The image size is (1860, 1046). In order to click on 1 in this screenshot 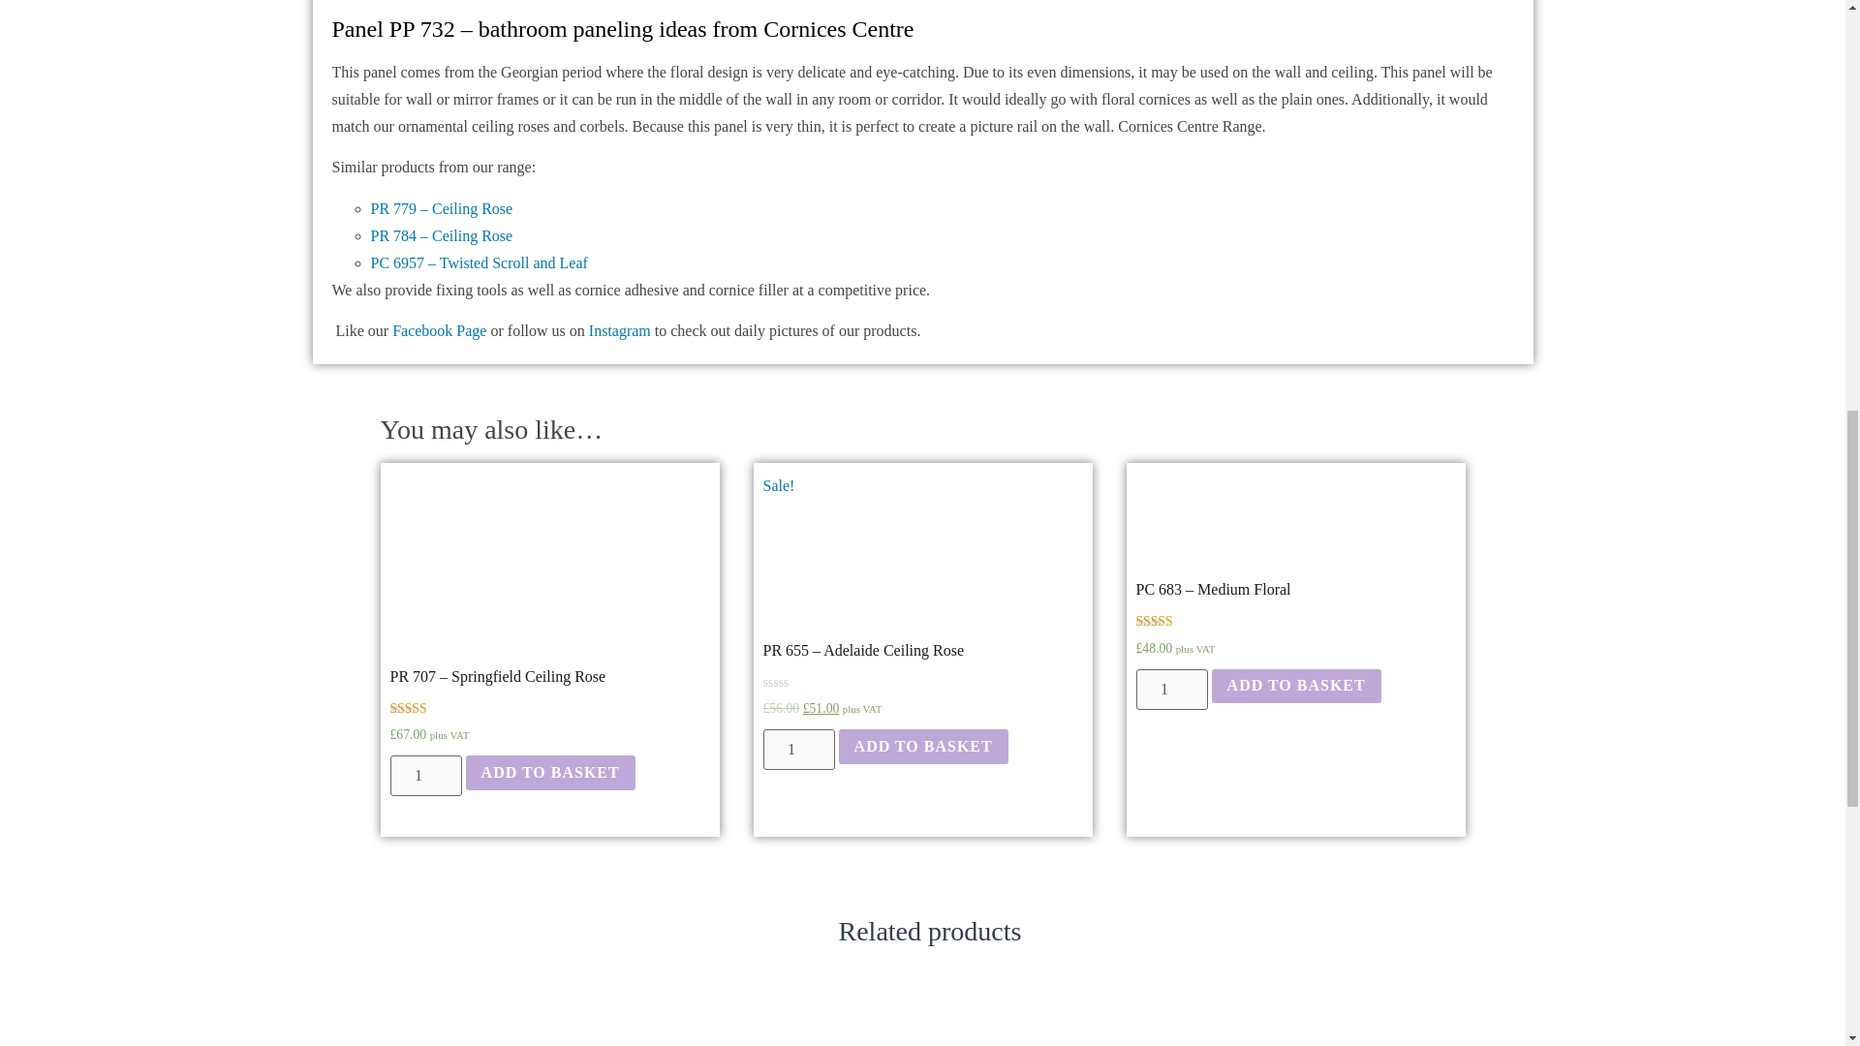, I will do `click(798, 749)`.